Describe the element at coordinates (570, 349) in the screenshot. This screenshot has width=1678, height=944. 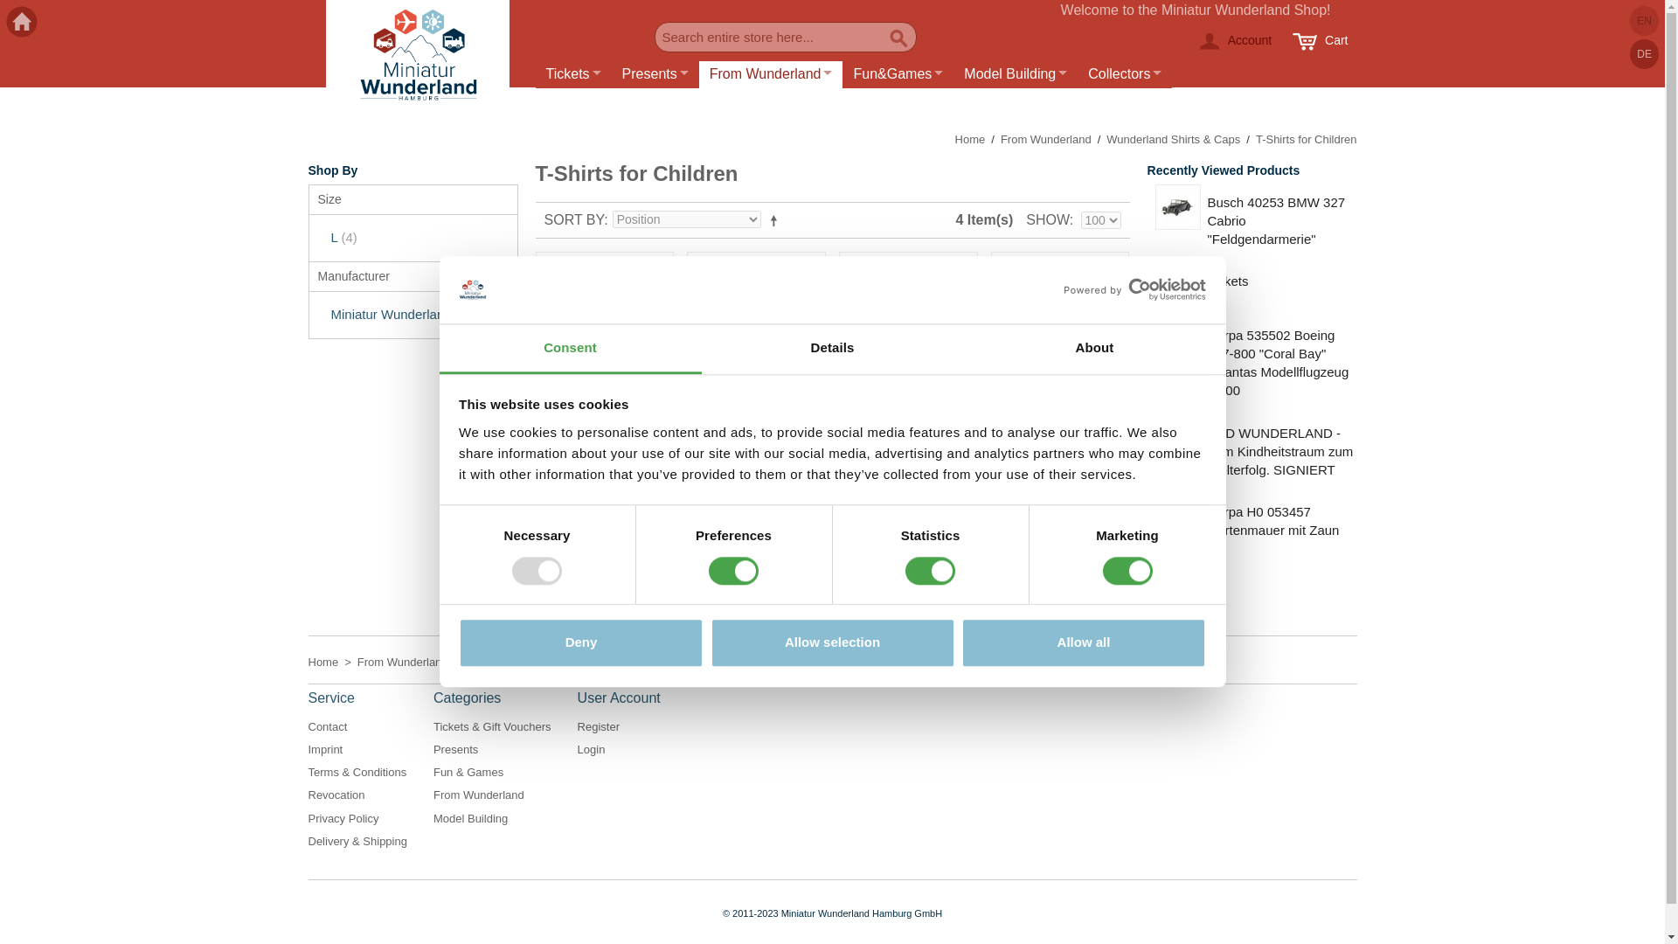
I see `Consent` at that location.